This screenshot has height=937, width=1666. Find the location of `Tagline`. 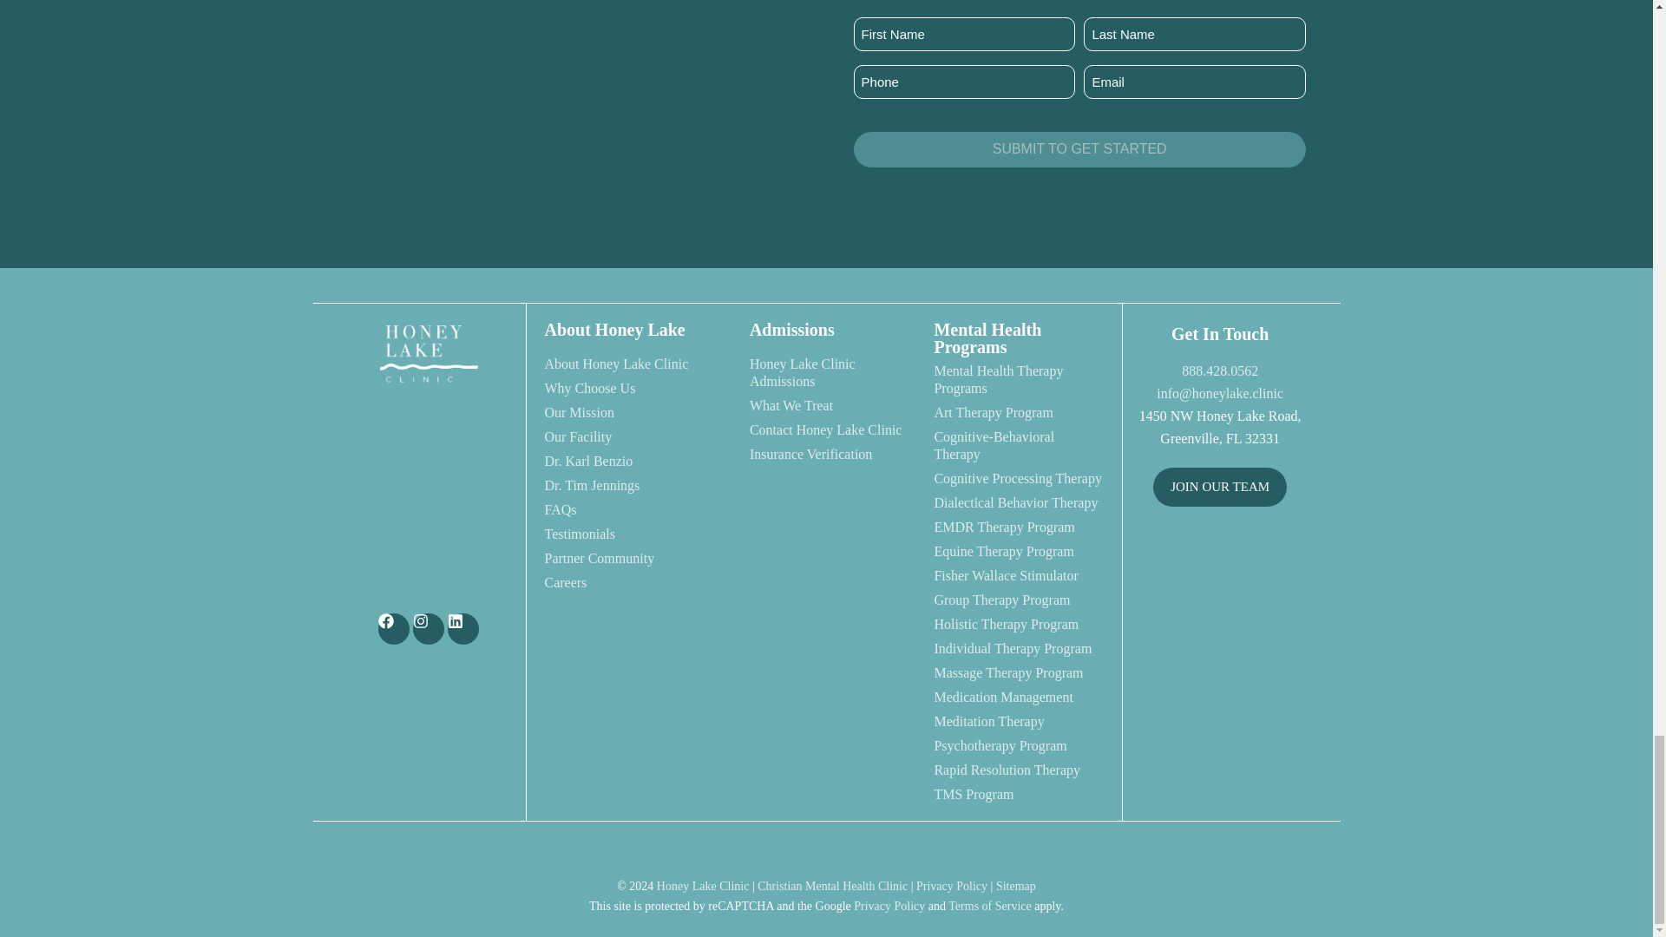

Tagline is located at coordinates (428, 488).